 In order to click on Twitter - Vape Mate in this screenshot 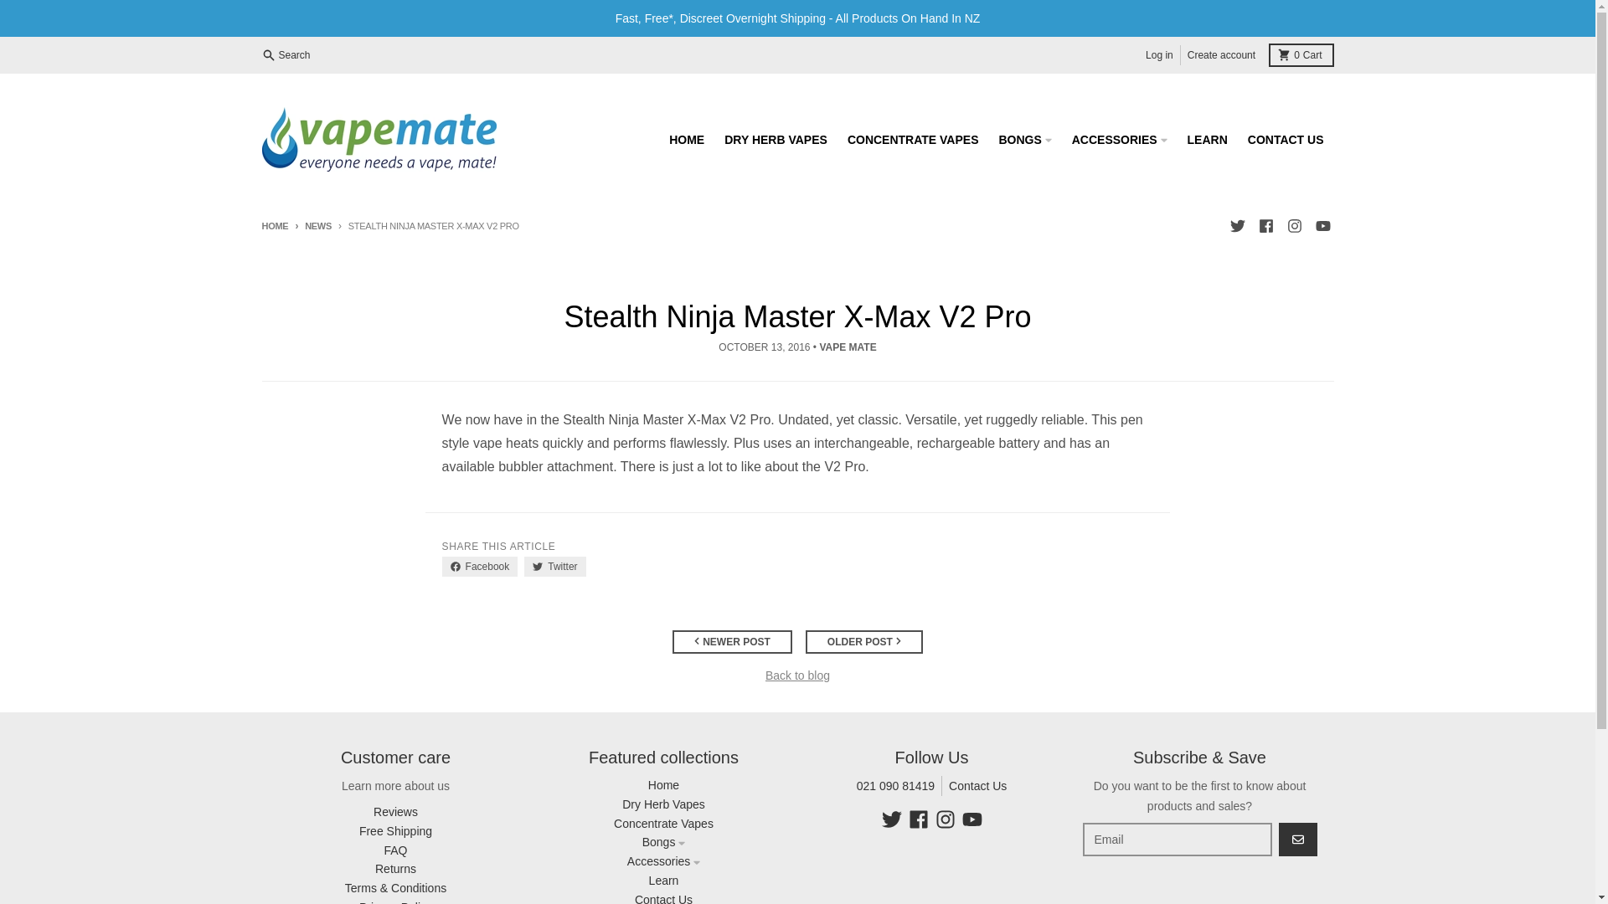, I will do `click(1300, 54)`.